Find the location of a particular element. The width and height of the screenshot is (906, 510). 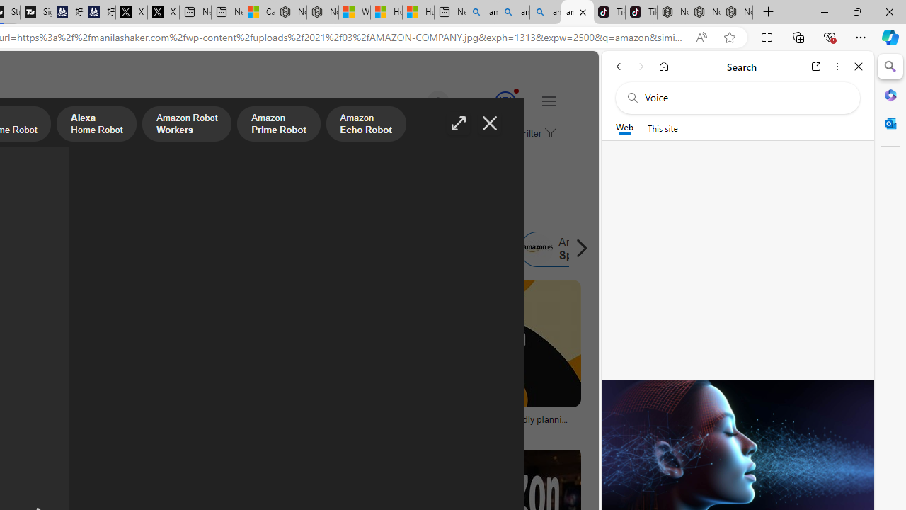

Amazon.com.au is located at coordinates (243, 249).